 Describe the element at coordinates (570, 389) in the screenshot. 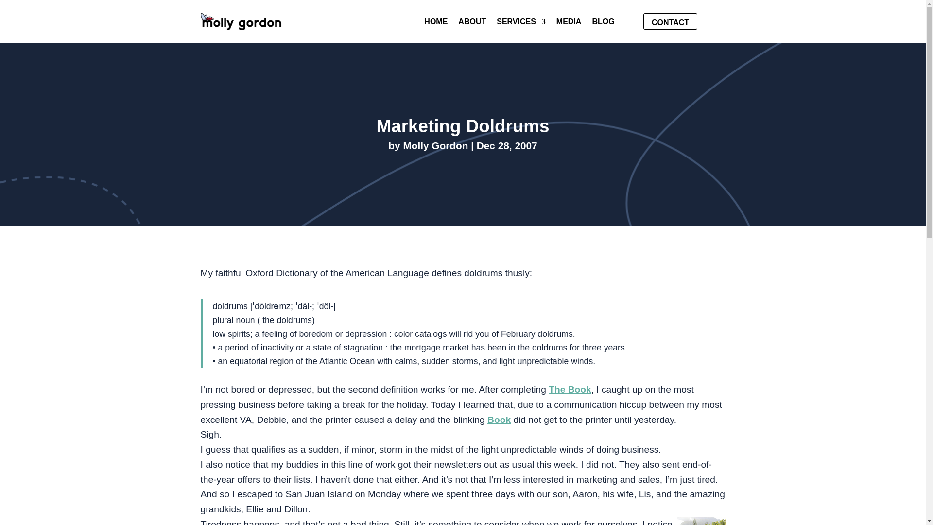

I see `The Book` at that location.